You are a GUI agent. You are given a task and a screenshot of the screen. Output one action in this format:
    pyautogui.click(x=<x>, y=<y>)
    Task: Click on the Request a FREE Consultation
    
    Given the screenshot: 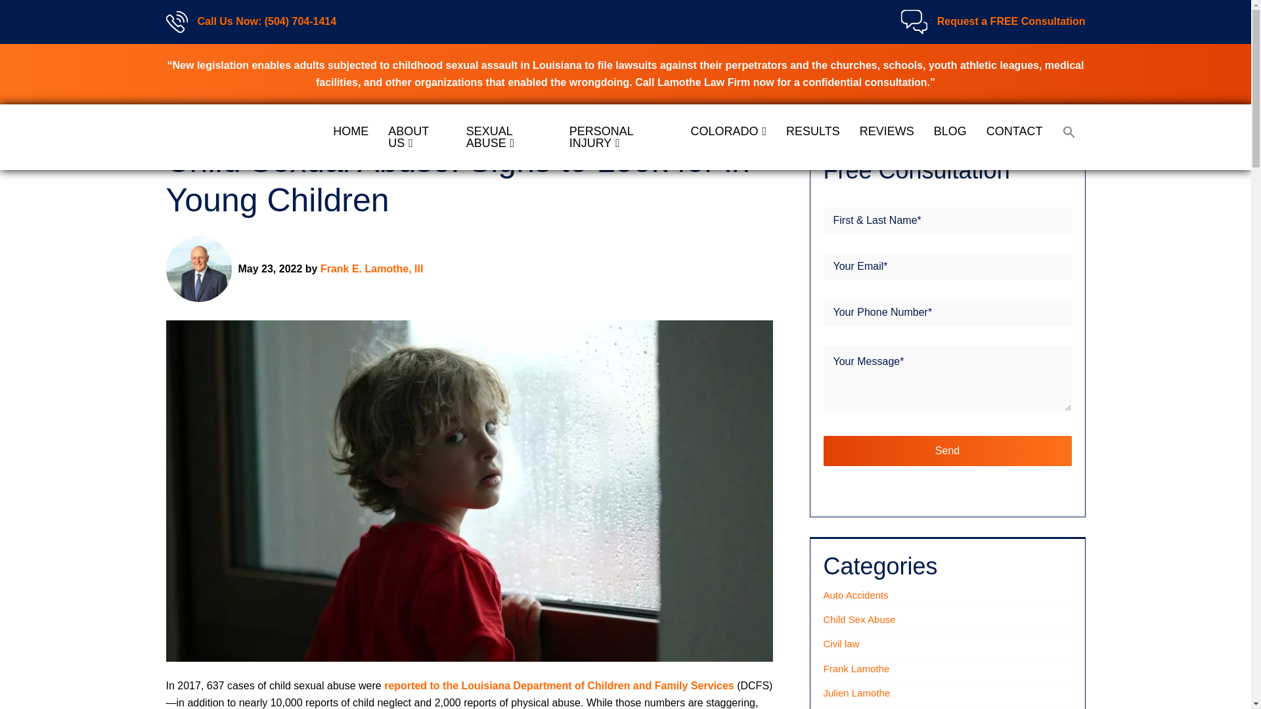 What is the action you would take?
    pyautogui.click(x=1011, y=22)
    